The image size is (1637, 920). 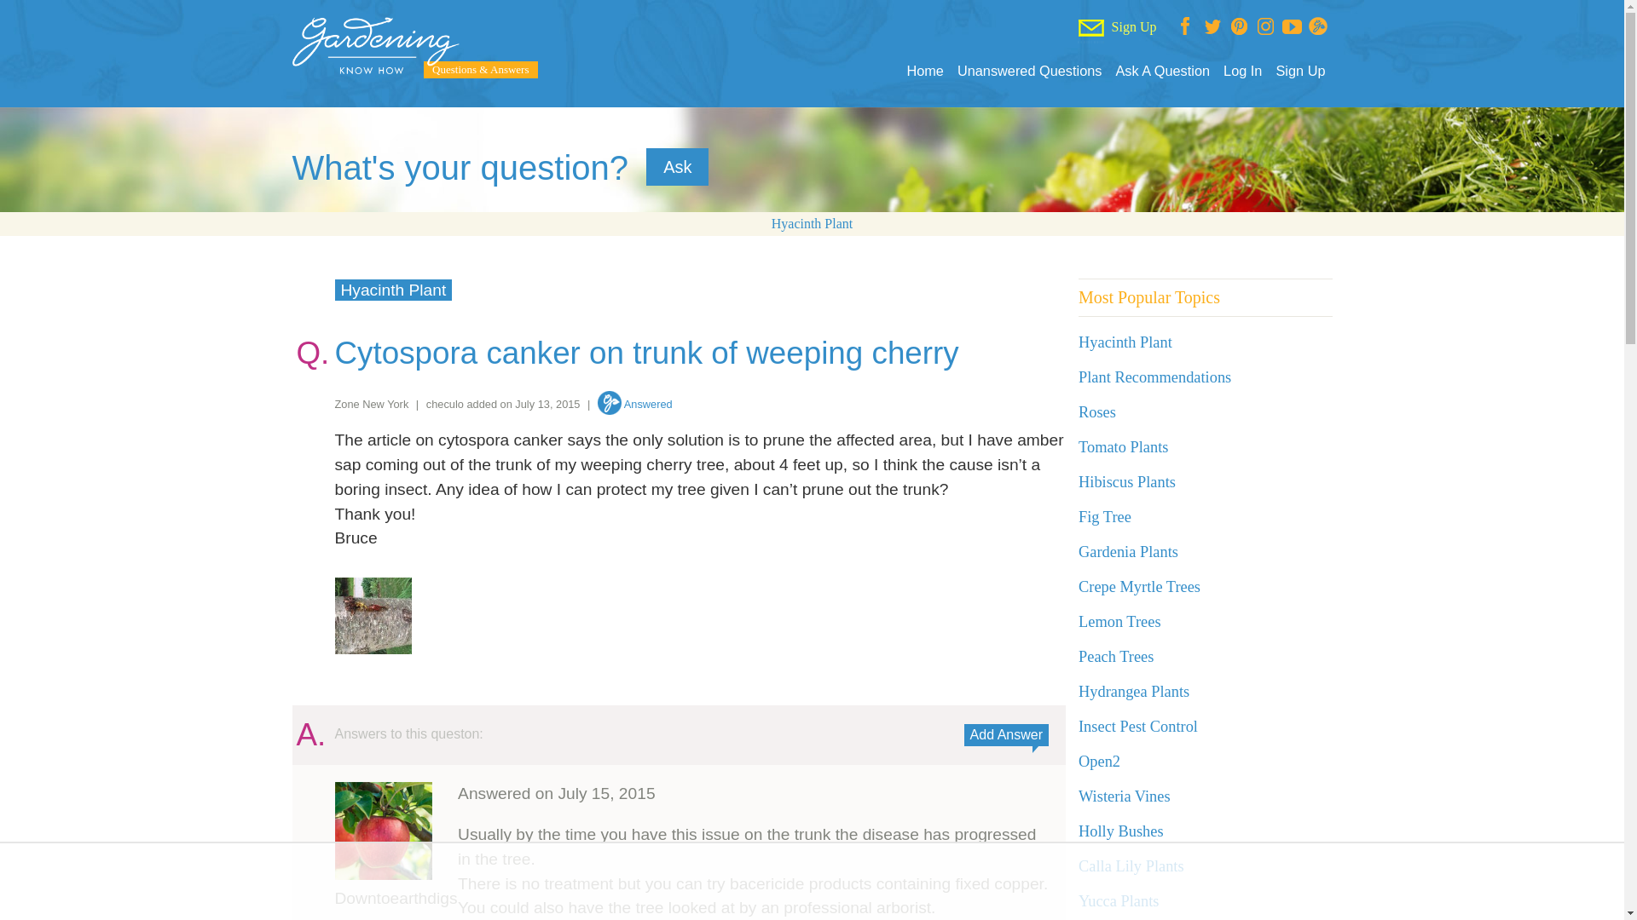 I want to click on Lemon Trees, so click(x=1119, y=622).